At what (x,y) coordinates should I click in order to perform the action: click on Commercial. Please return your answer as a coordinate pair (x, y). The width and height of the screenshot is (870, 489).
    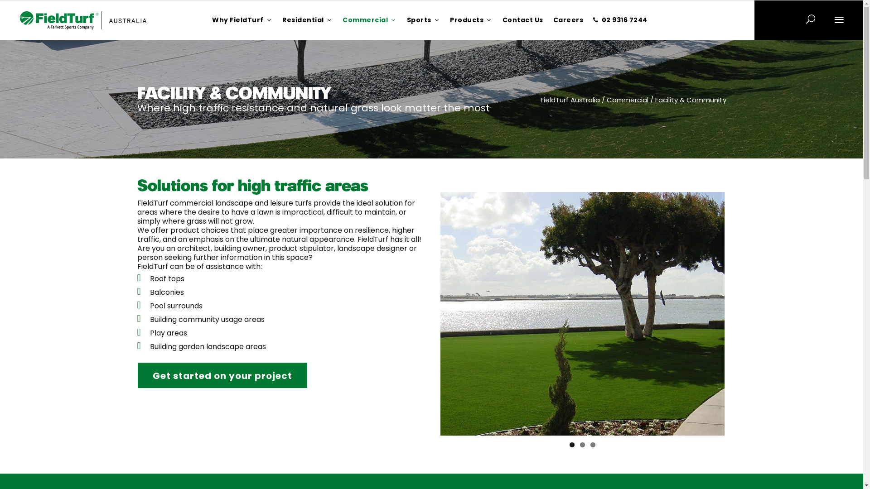
    Looking at the image, I should click on (627, 100).